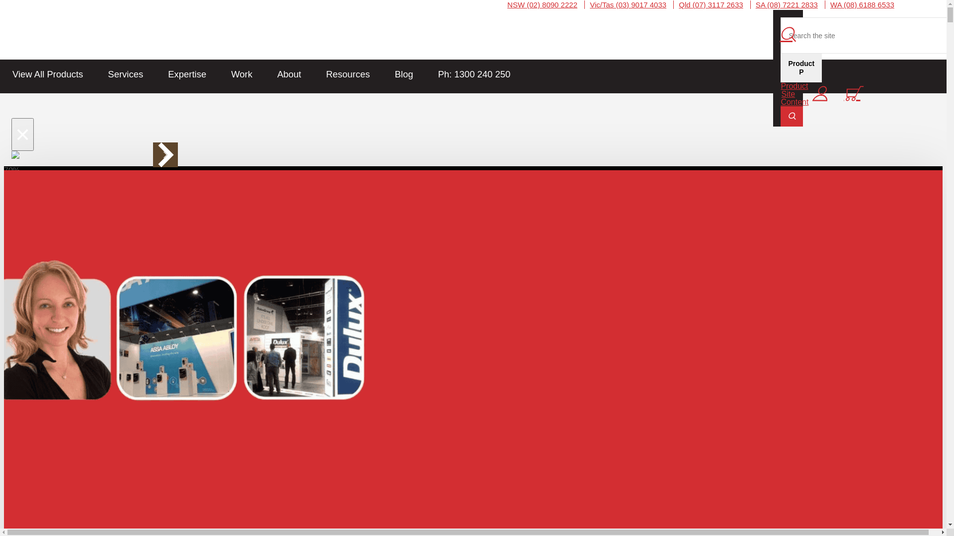 Image resolution: width=954 pixels, height=536 pixels. What do you see at coordinates (863, 5) in the screenshot?
I see `WA (08) 6188 6533` at bounding box center [863, 5].